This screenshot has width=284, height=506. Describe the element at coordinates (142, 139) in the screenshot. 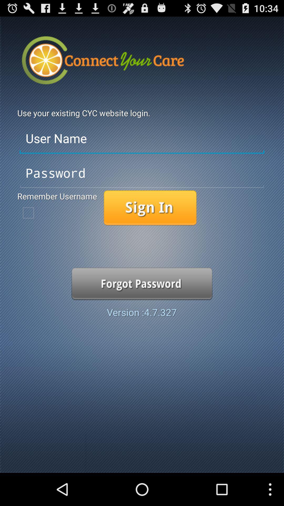

I see `user name entry` at that location.